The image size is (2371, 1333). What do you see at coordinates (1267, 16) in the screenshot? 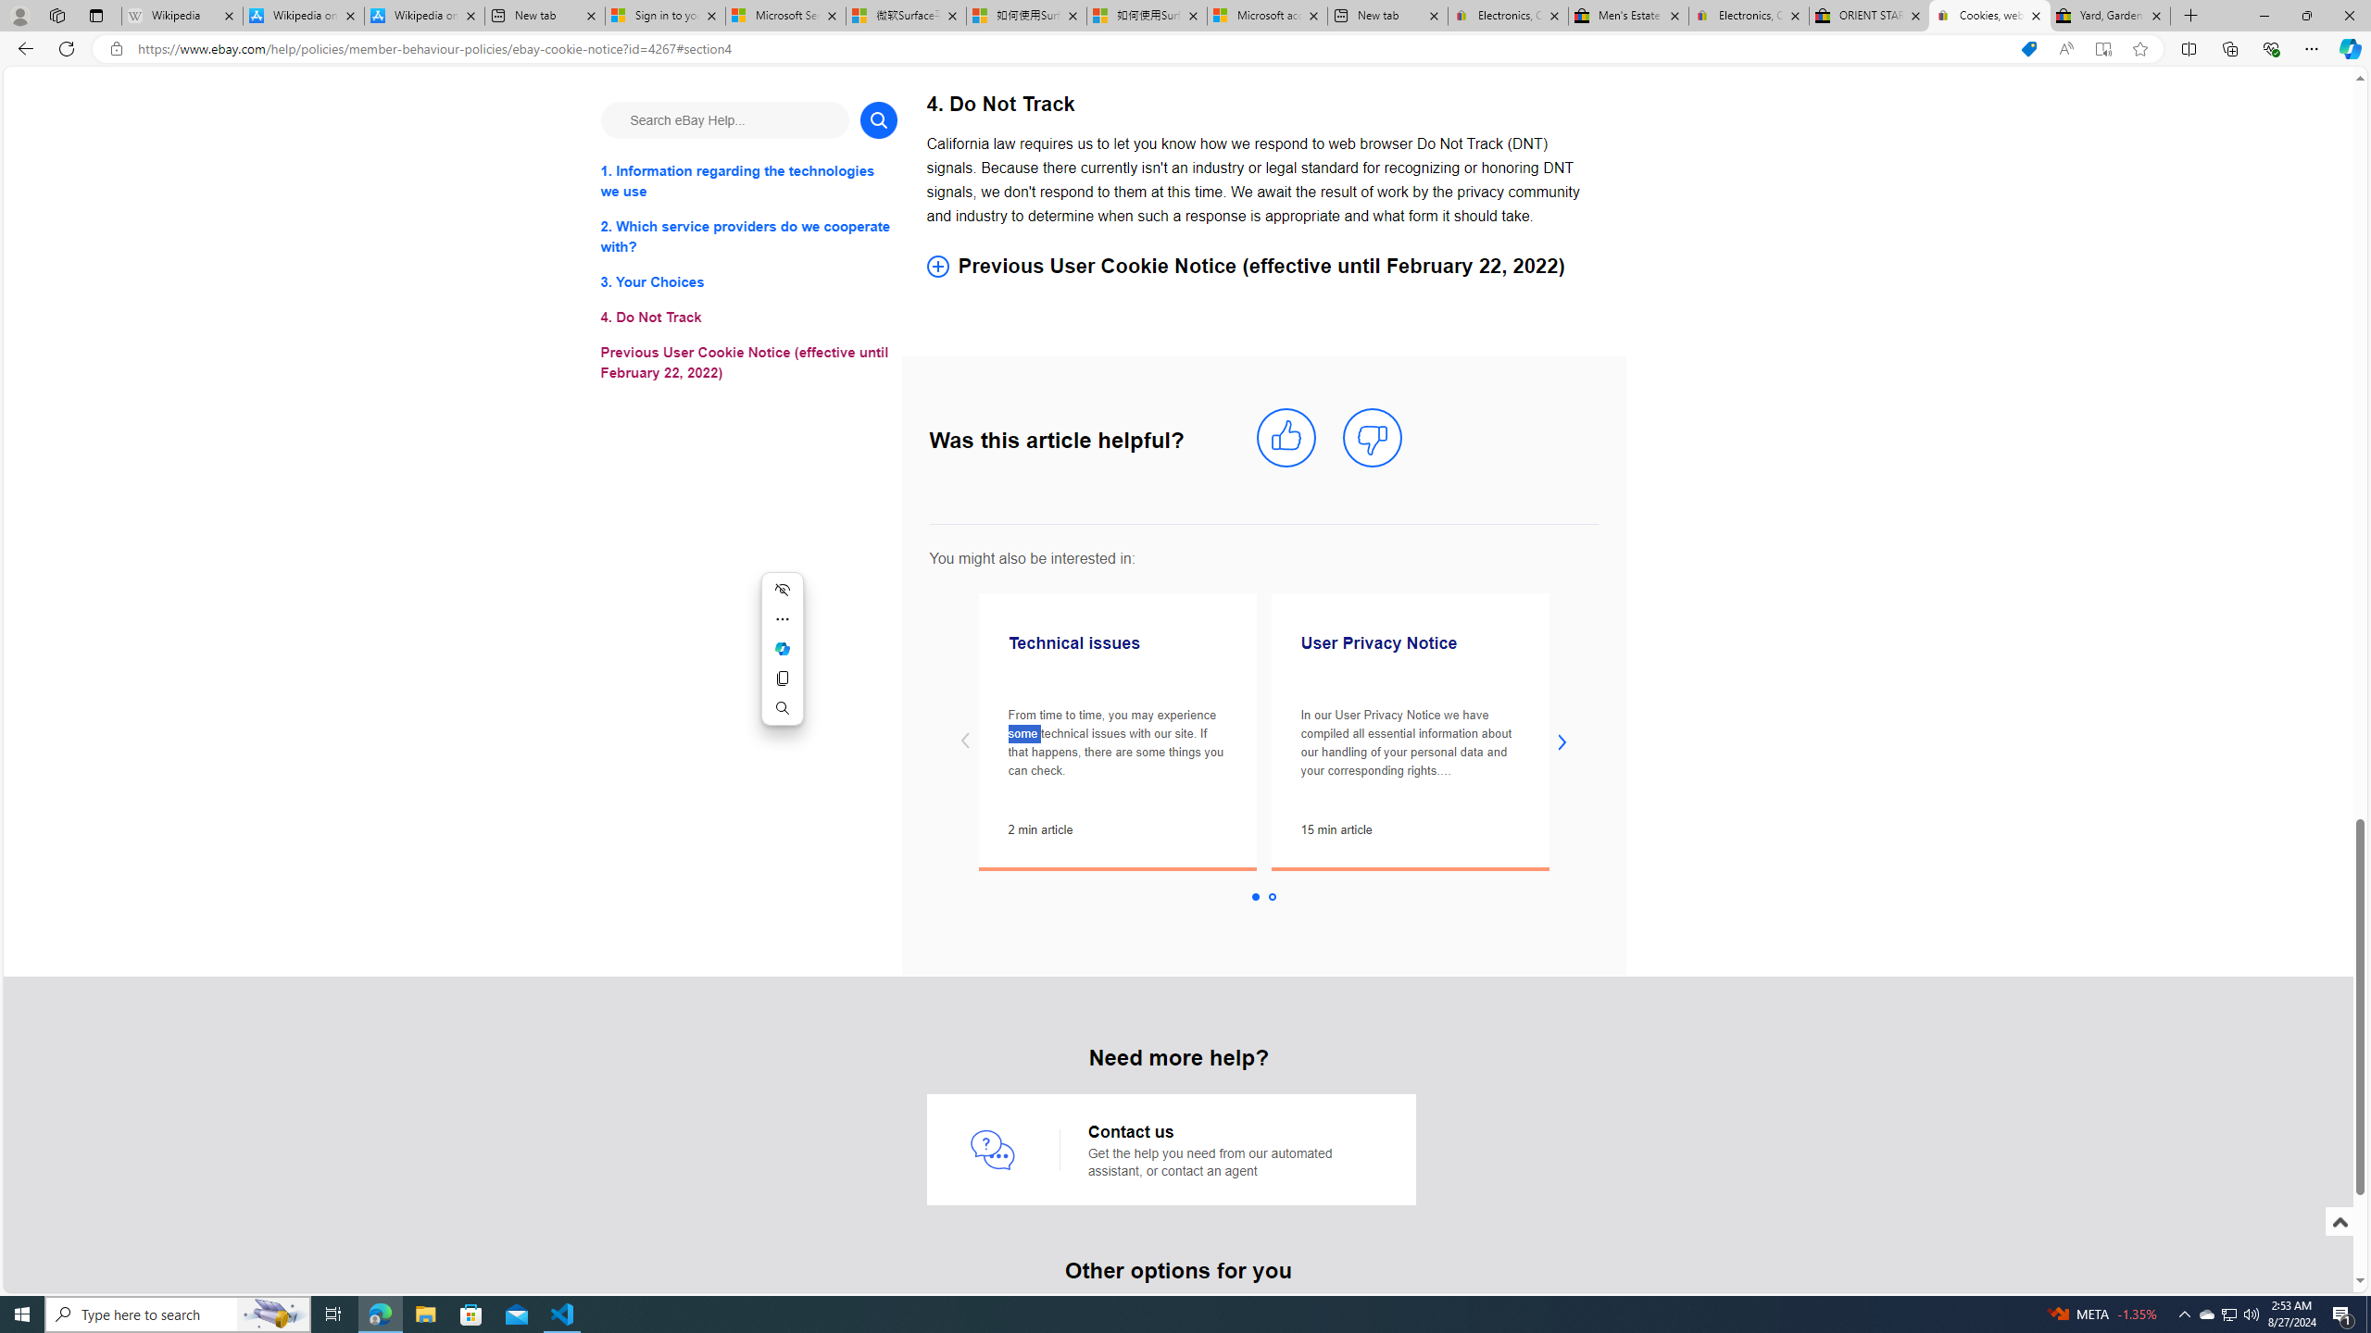
I see `Microsoft account | Account Checkup` at bounding box center [1267, 16].